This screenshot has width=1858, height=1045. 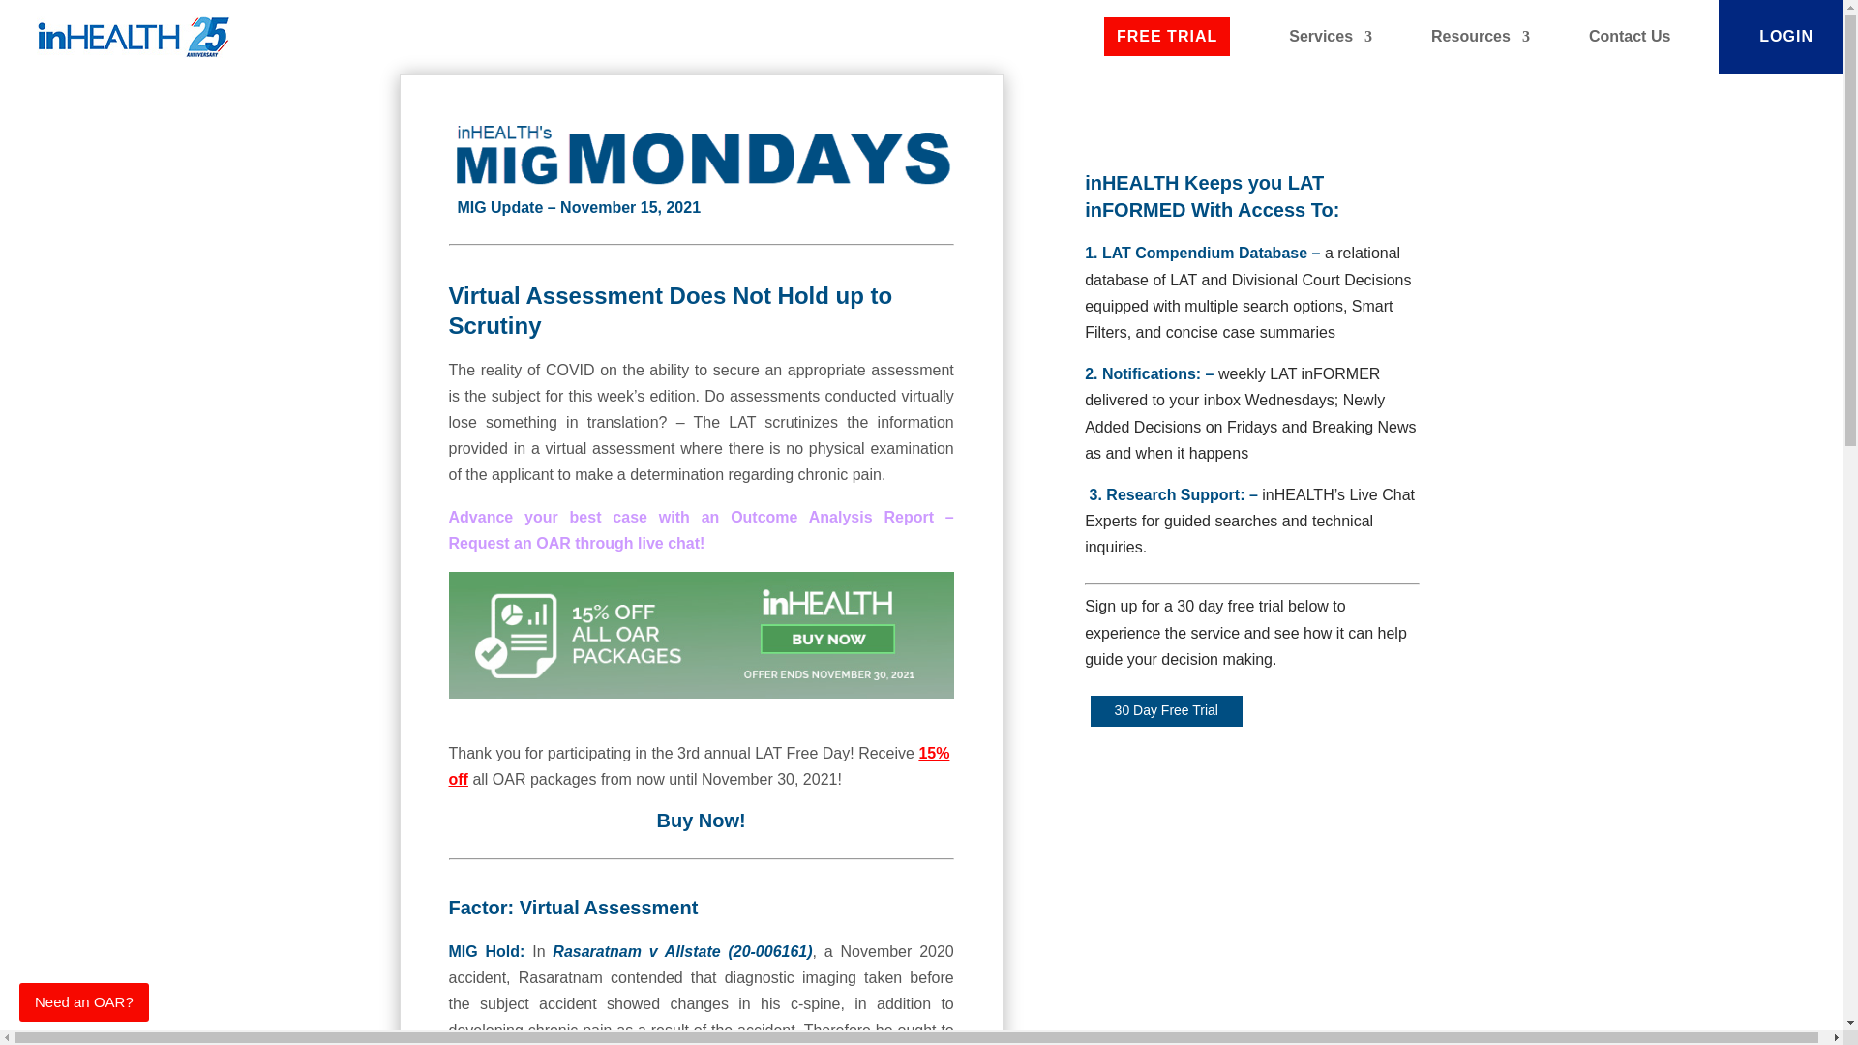 What do you see at coordinates (1480, 37) in the screenshot?
I see `Resources` at bounding box center [1480, 37].